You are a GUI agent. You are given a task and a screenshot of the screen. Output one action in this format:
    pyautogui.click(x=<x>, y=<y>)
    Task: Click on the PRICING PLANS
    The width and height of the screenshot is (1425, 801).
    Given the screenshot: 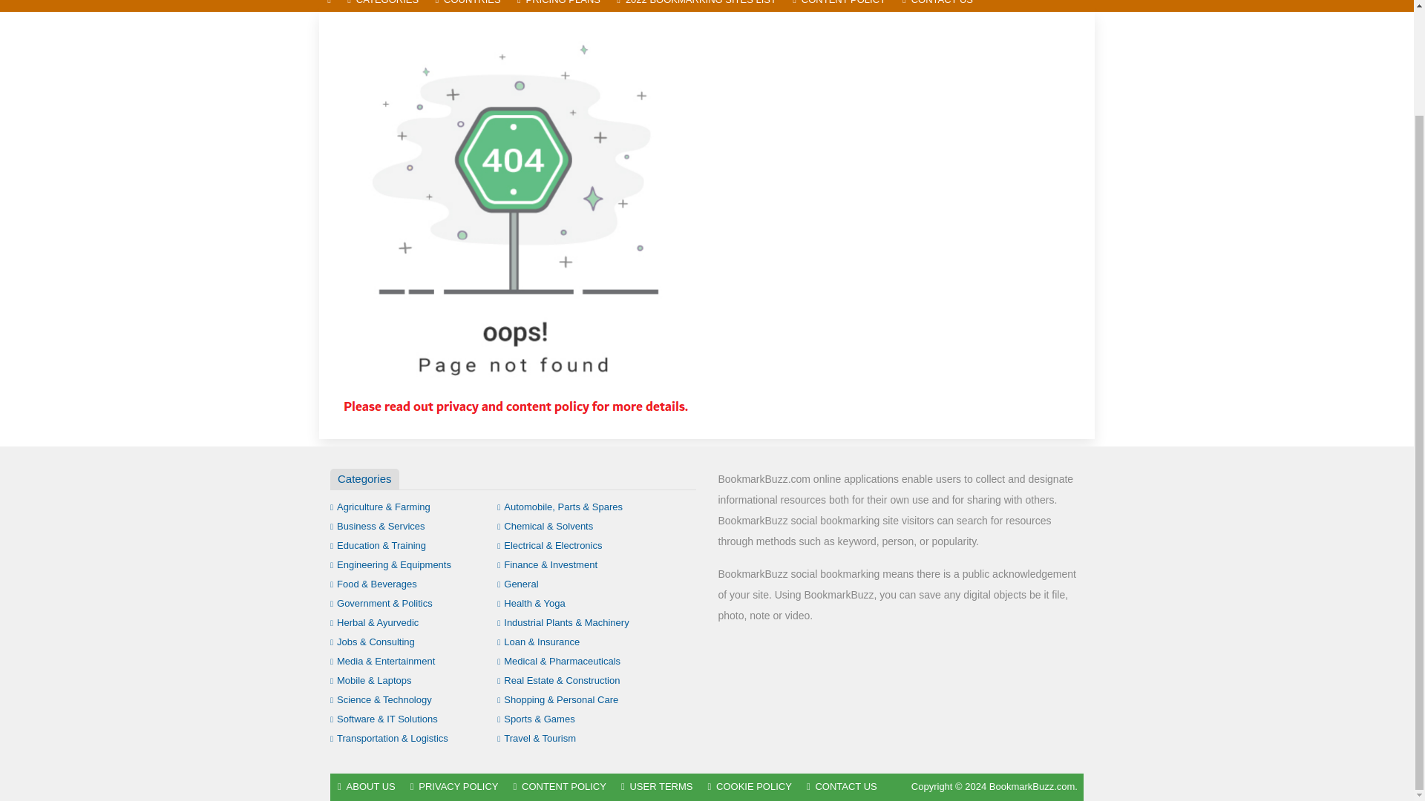 What is the action you would take?
    pyautogui.click(x=558, y=6)
    